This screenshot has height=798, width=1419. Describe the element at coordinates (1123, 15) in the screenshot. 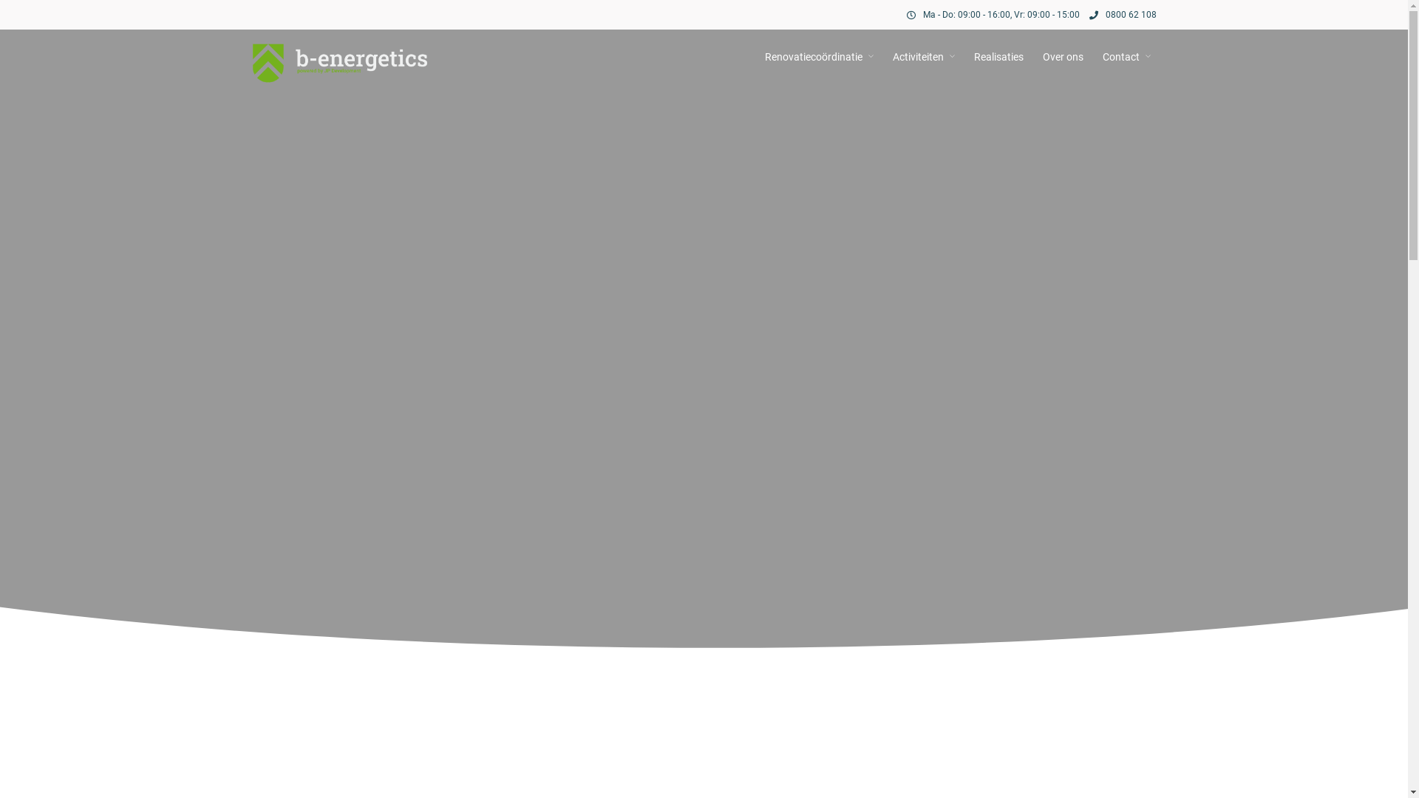

I see `0800 62 108` at that location.